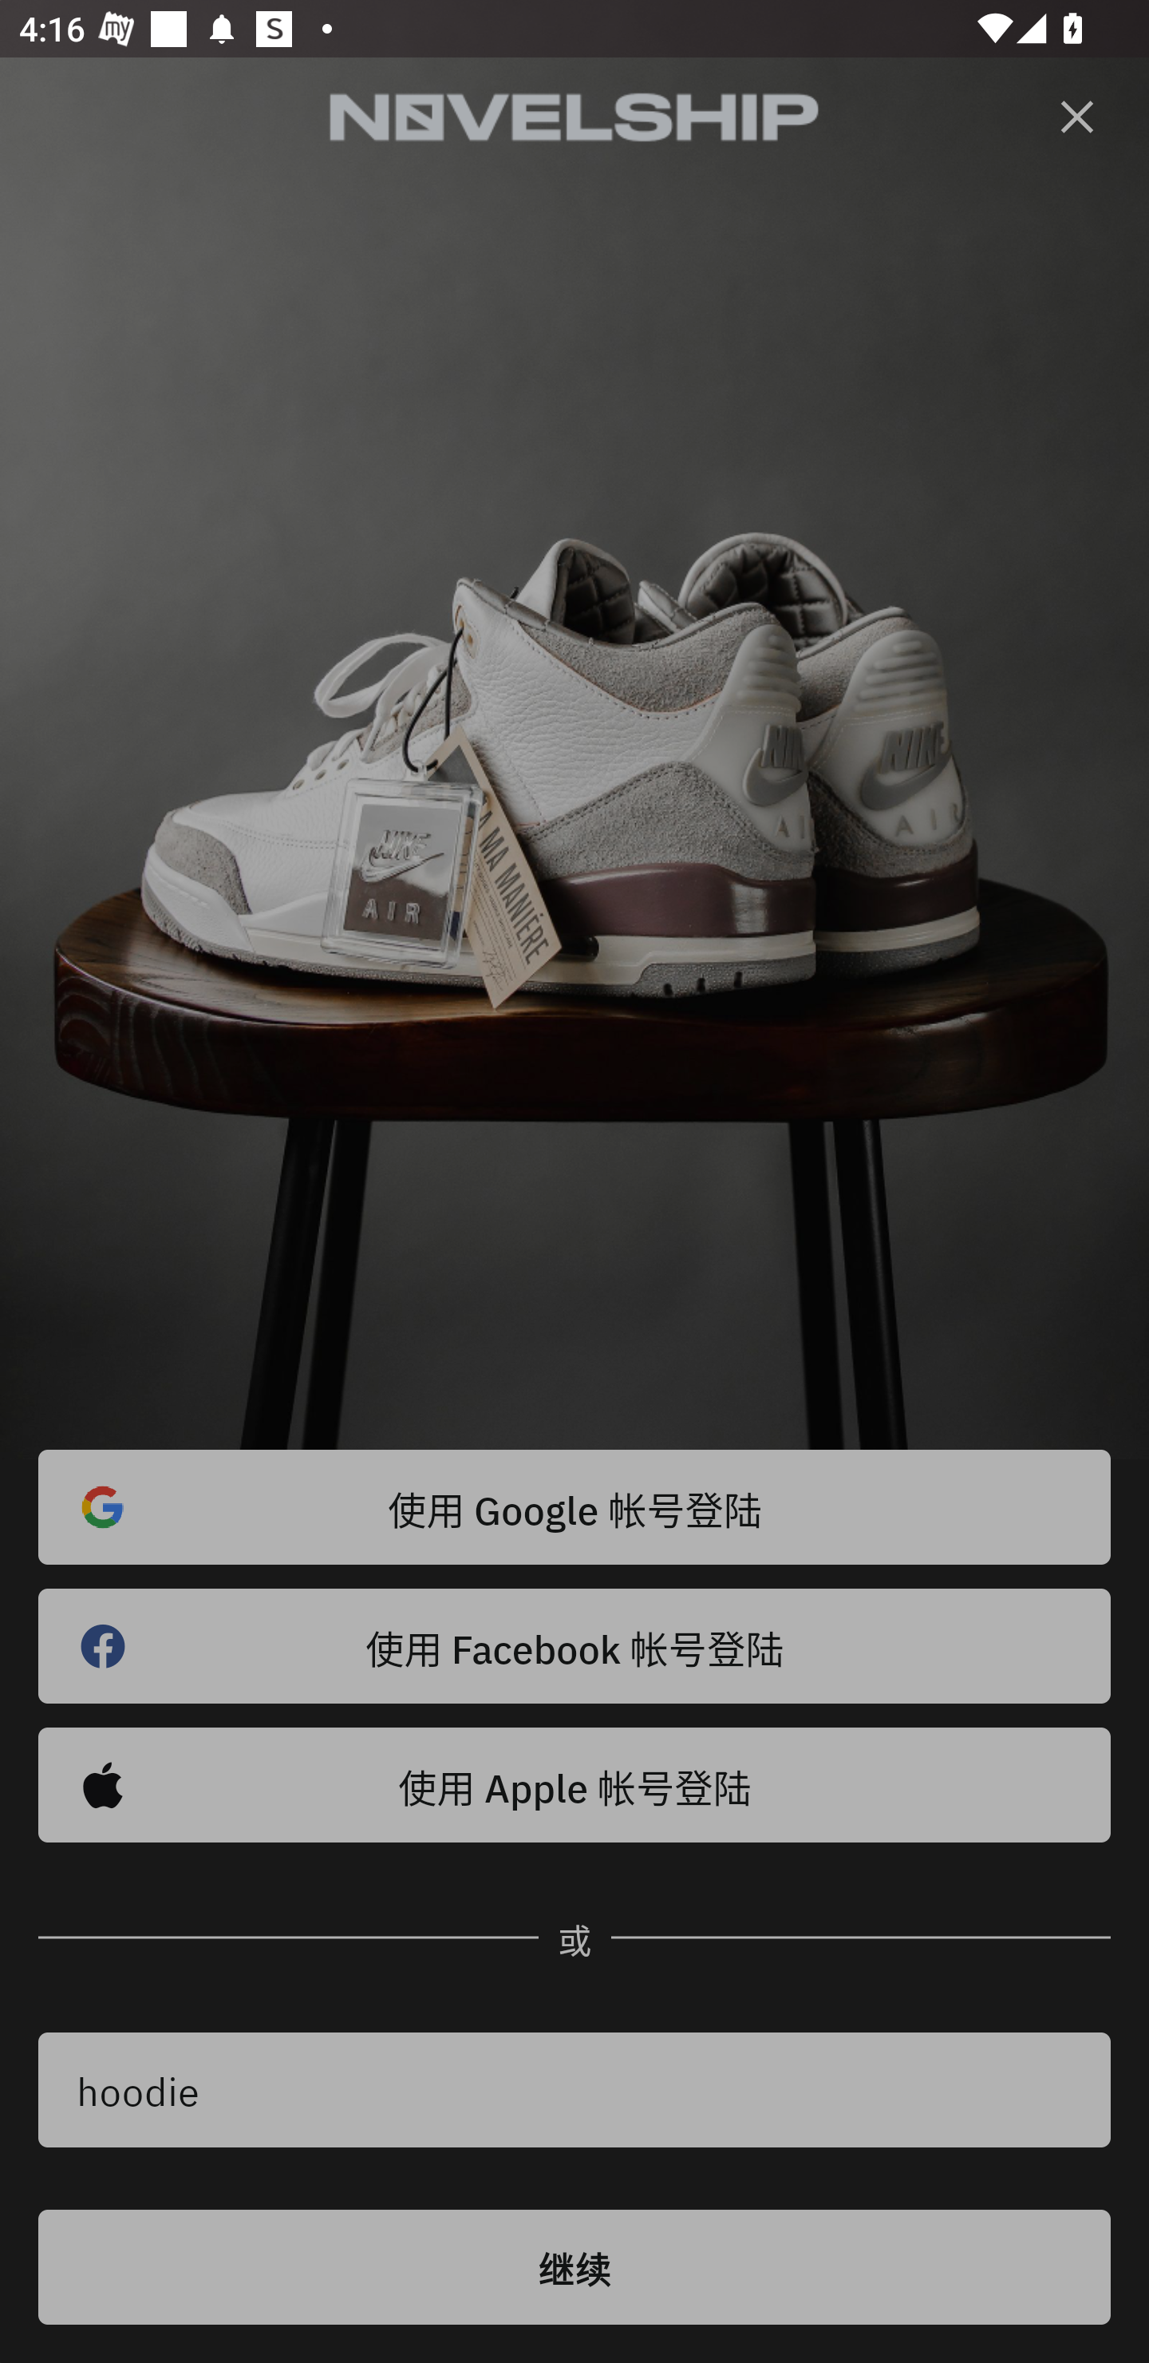 The height and width of the screenshot is (2363, 1149). I want to click on 使用 Facebook 帐号登陆 󰈌, so click(574, 1646).